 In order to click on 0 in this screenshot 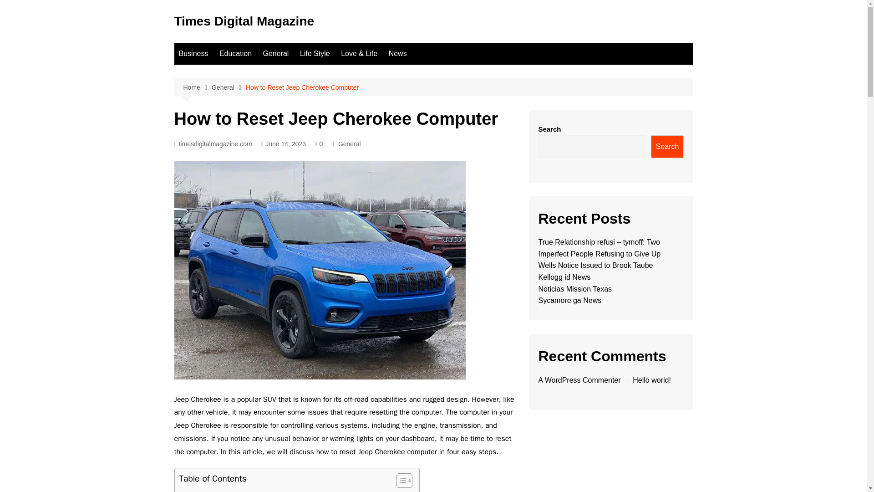, I will do `click(319, 144)`.